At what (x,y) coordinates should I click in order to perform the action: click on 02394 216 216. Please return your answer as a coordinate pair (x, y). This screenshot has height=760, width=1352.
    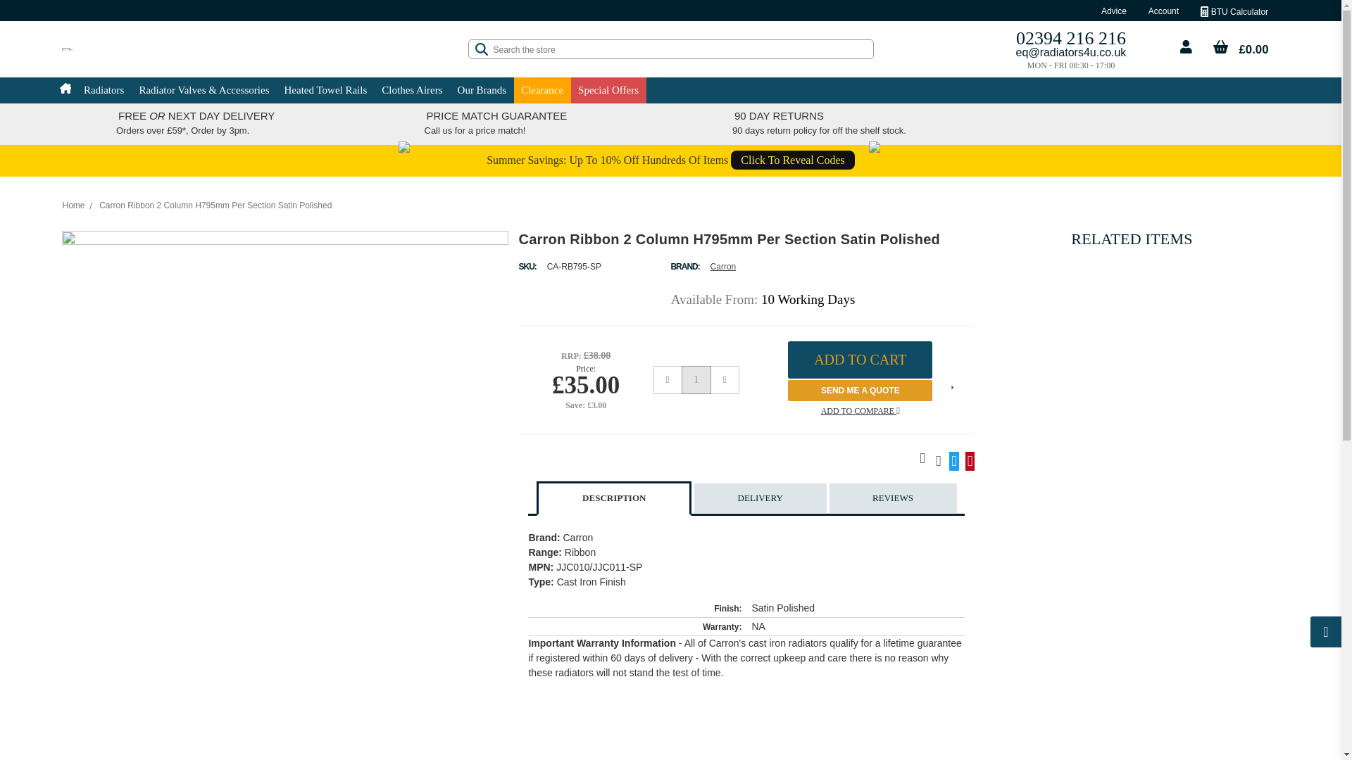
    Looking at the image, I should click on (1071, 36).